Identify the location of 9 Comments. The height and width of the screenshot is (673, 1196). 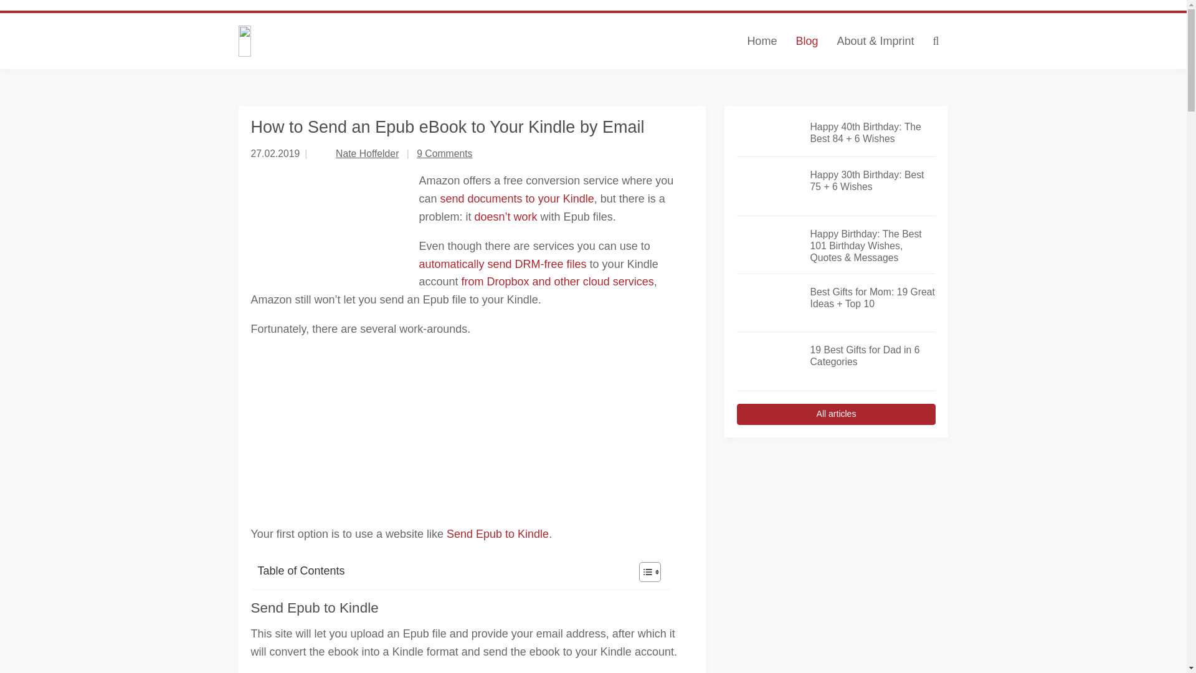
(444, 153).